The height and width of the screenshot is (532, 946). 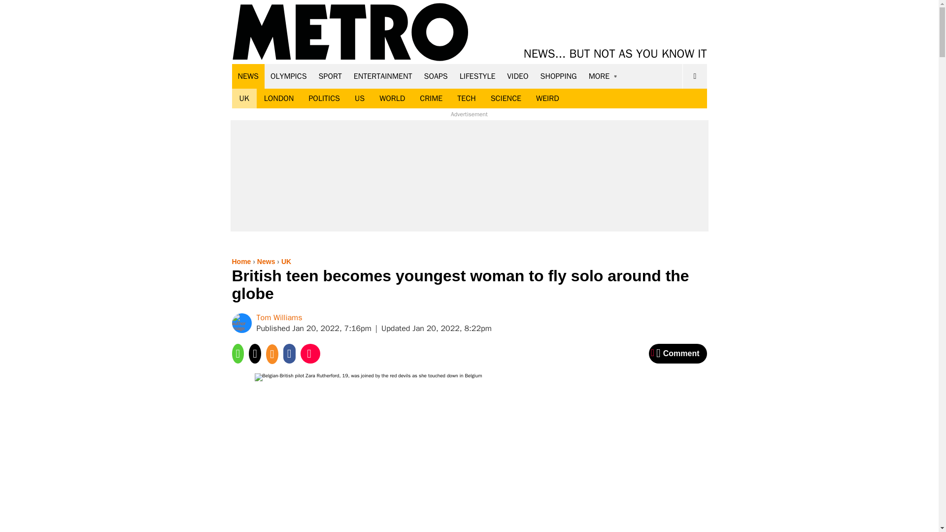 What do you see at coordinates (359, 99) in the screenshot?
I see `US` at bounding box center [359, 99].